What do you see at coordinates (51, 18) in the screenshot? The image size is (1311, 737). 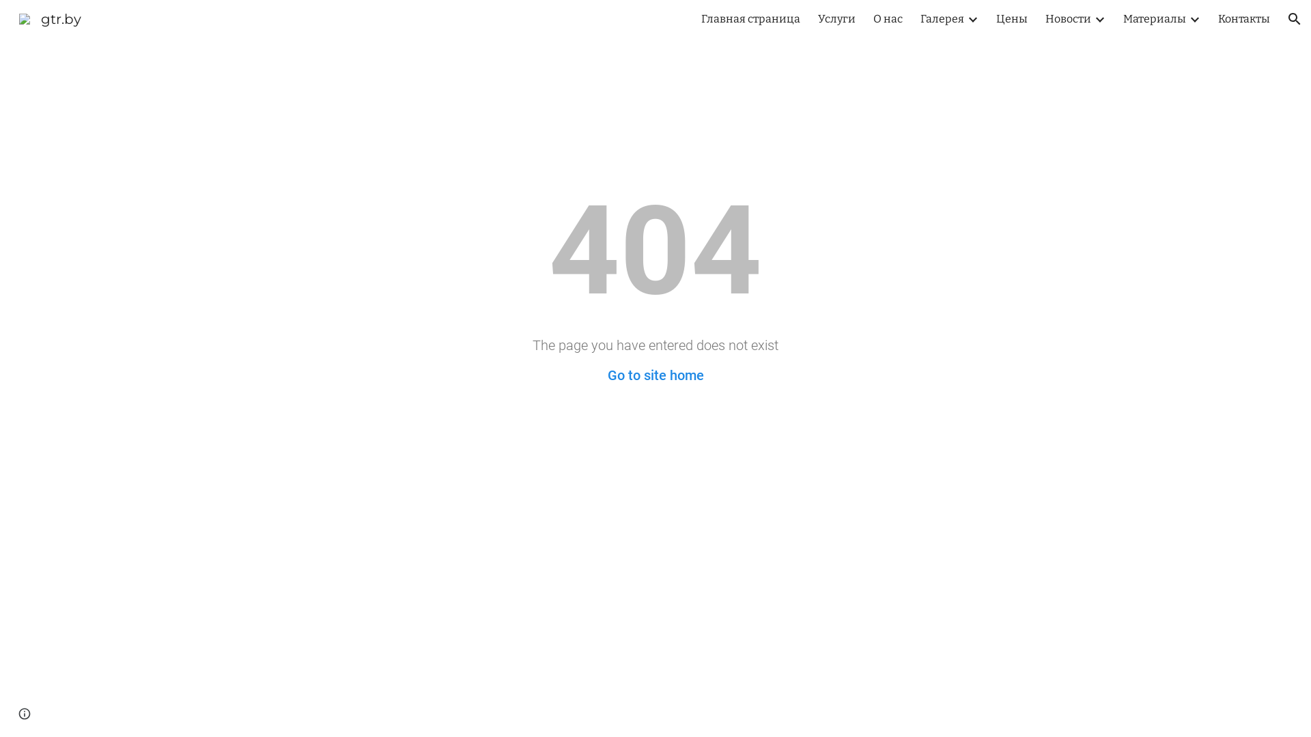 I see `gtr.by` at bounding box center [51, 18].